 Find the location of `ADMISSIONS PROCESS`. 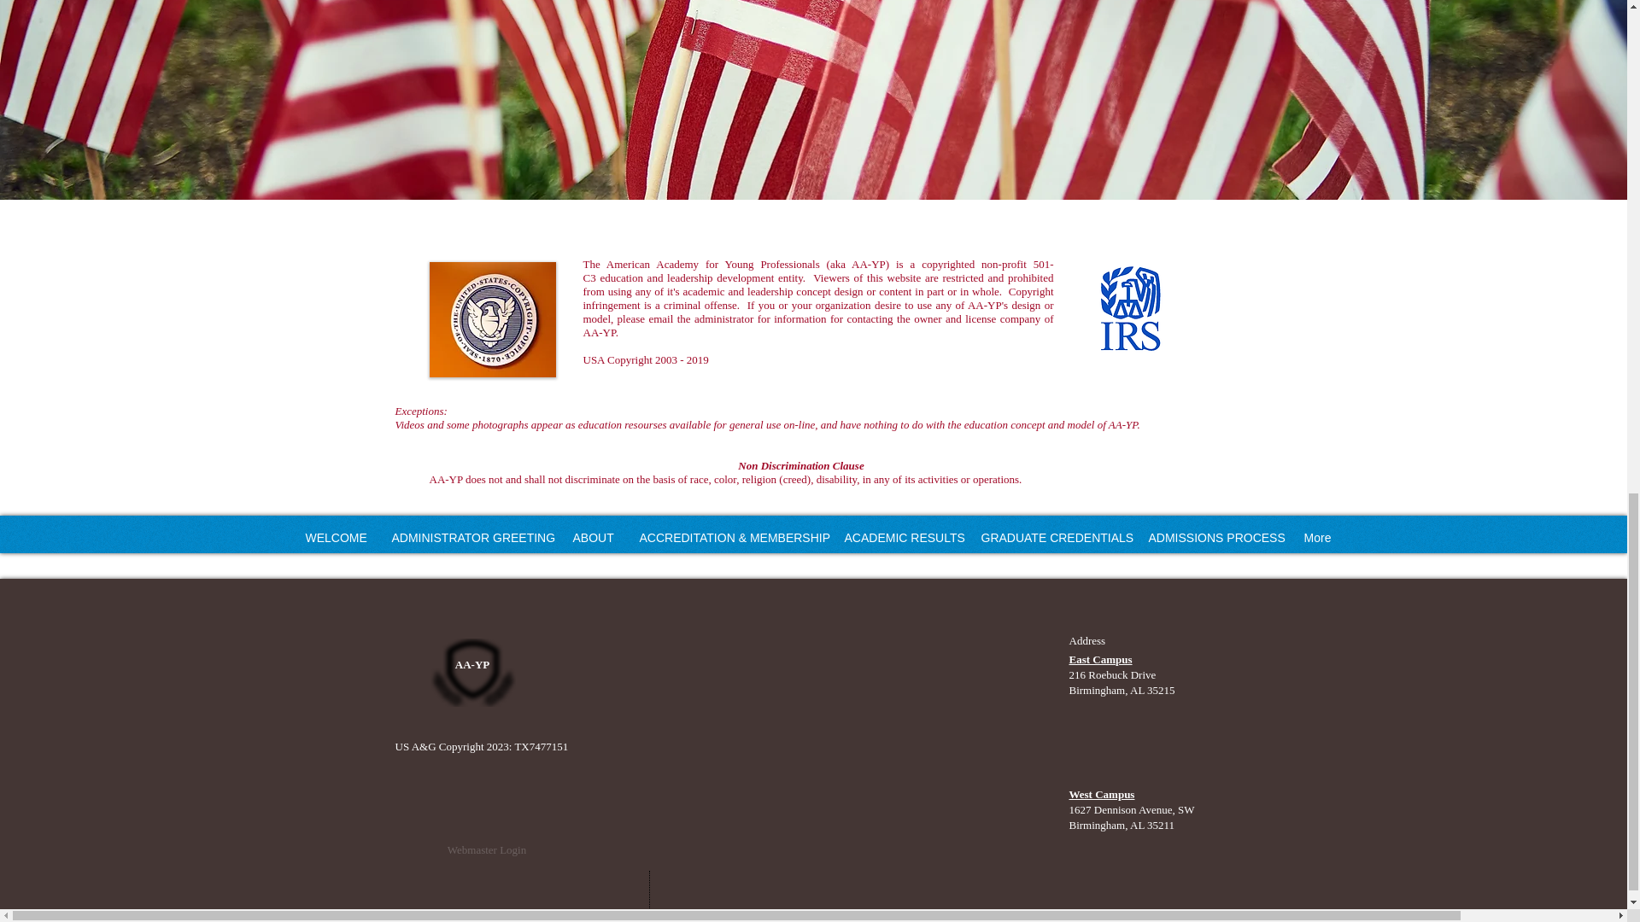

ADMISSIONS PROCESS is located at coordinates (1213, 538).